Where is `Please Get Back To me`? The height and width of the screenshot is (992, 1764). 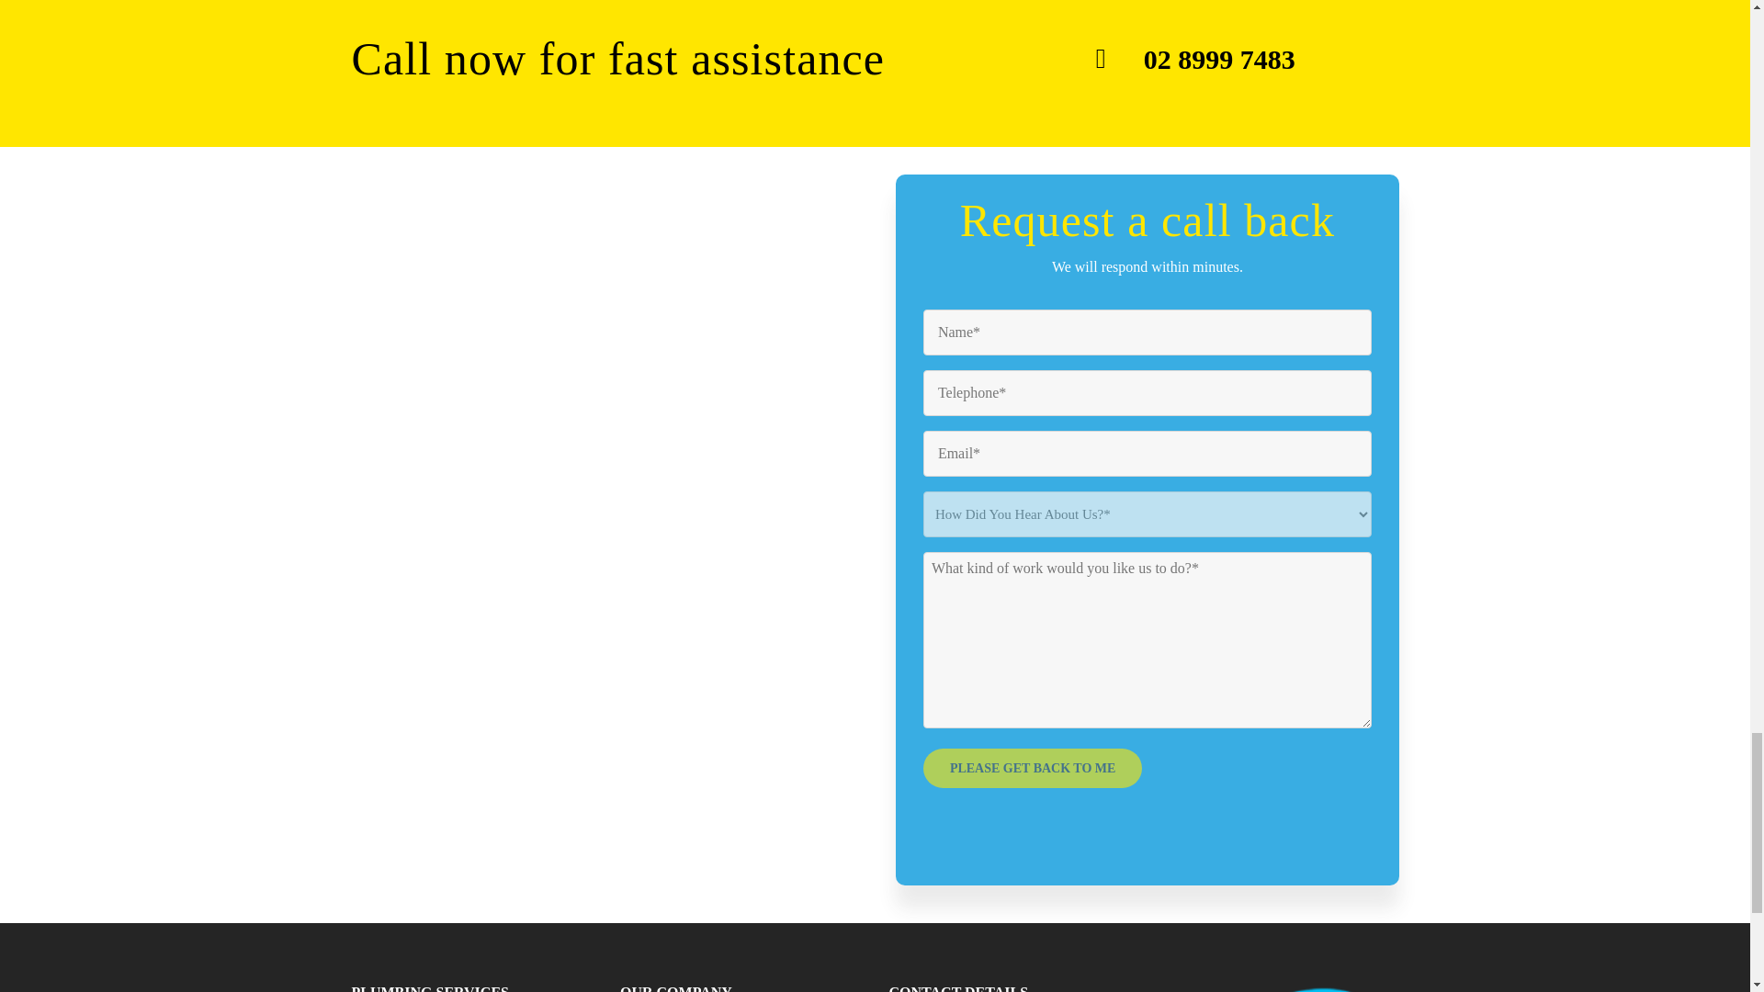 Please Get Back To me is located at coordinates (1033, 768).